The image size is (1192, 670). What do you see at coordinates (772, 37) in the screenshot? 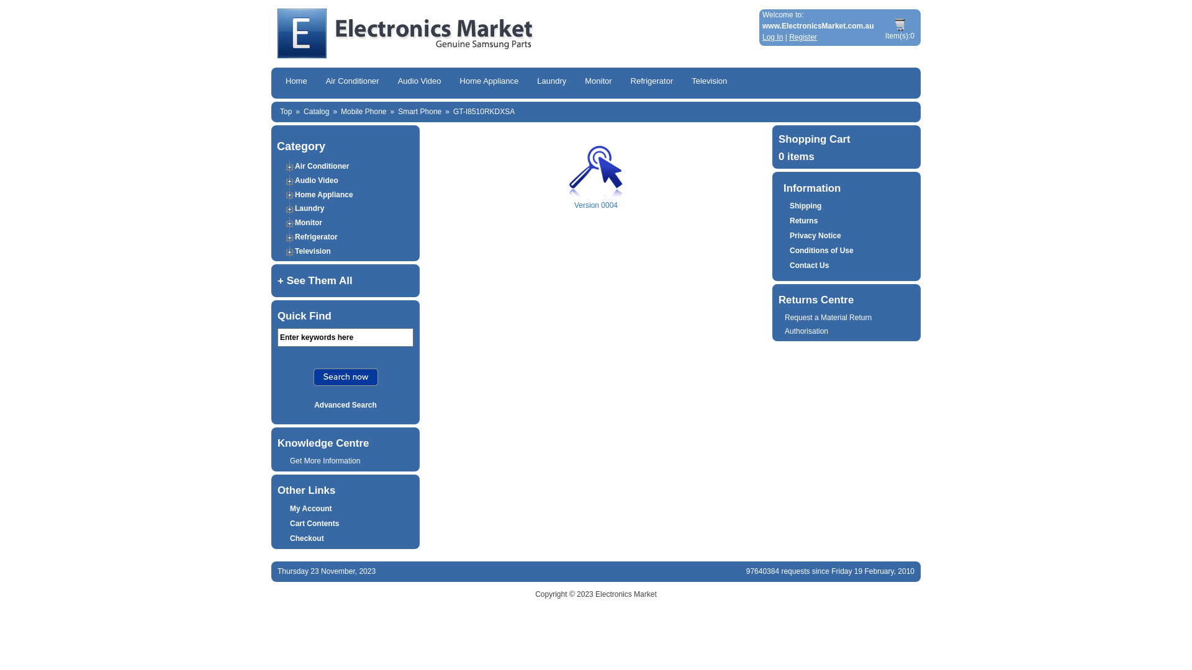
I see `Log In` at bounding box center [772, 37].